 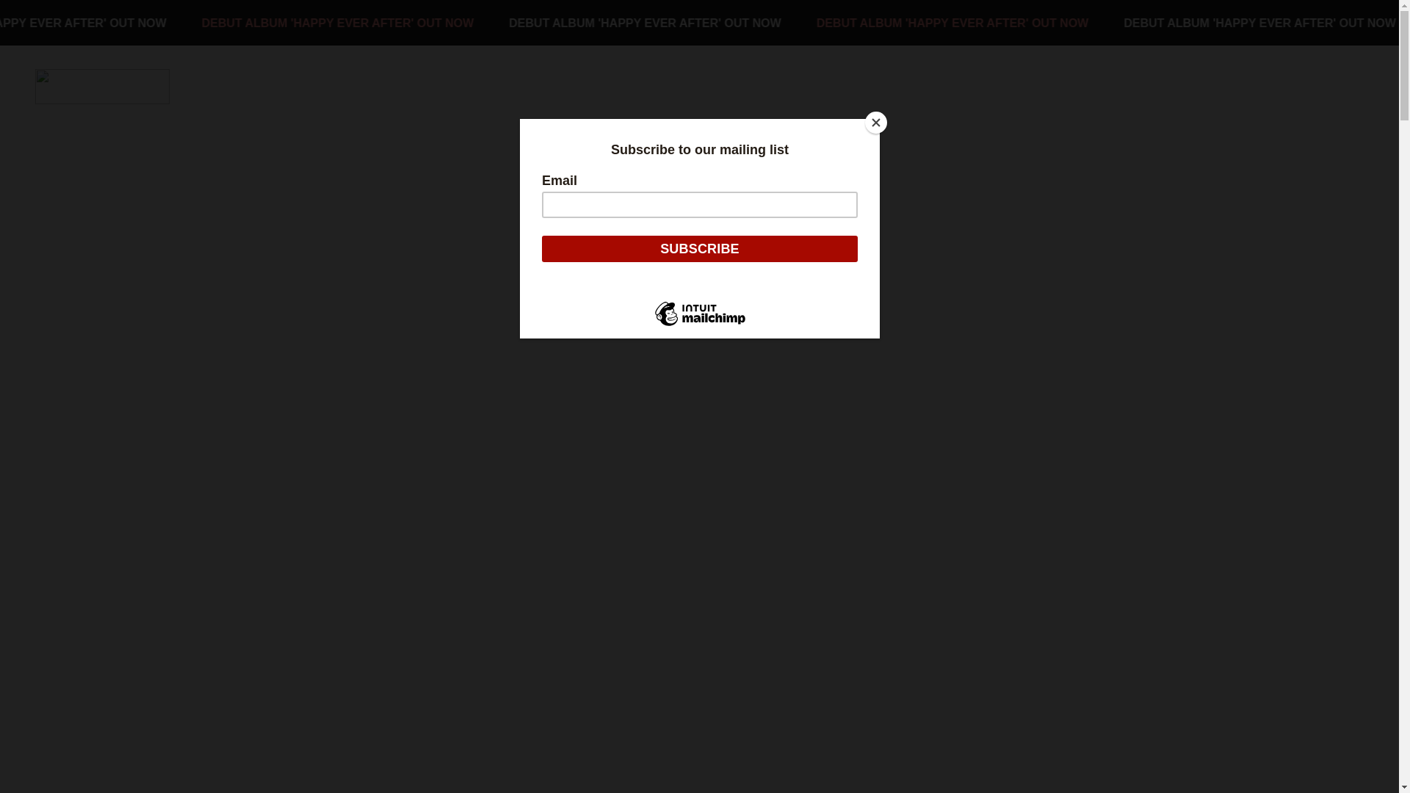 I want to click on CONTACT, so click(x=471, y=87).